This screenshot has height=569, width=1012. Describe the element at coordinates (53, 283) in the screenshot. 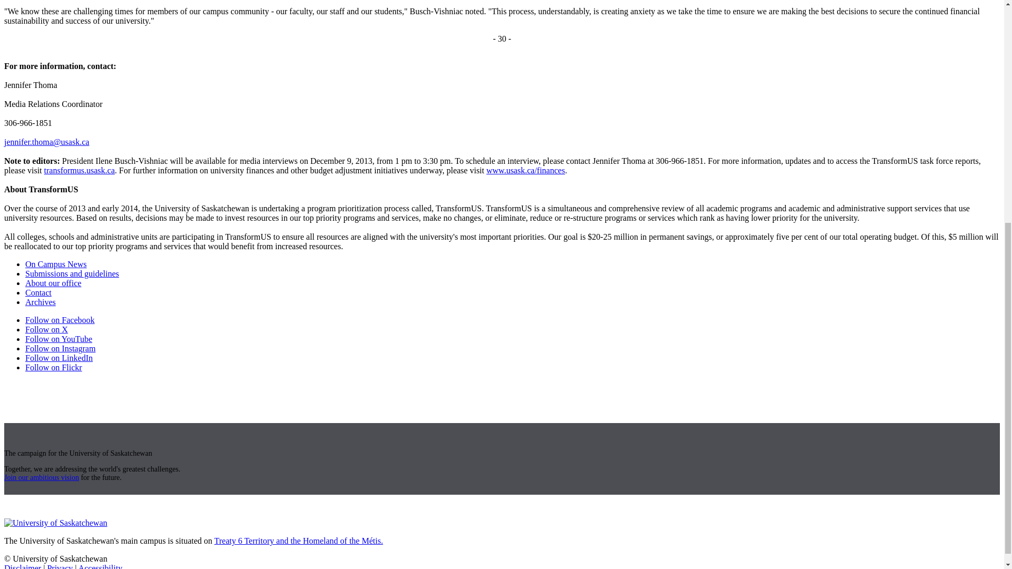

I see `About our office` at that location.